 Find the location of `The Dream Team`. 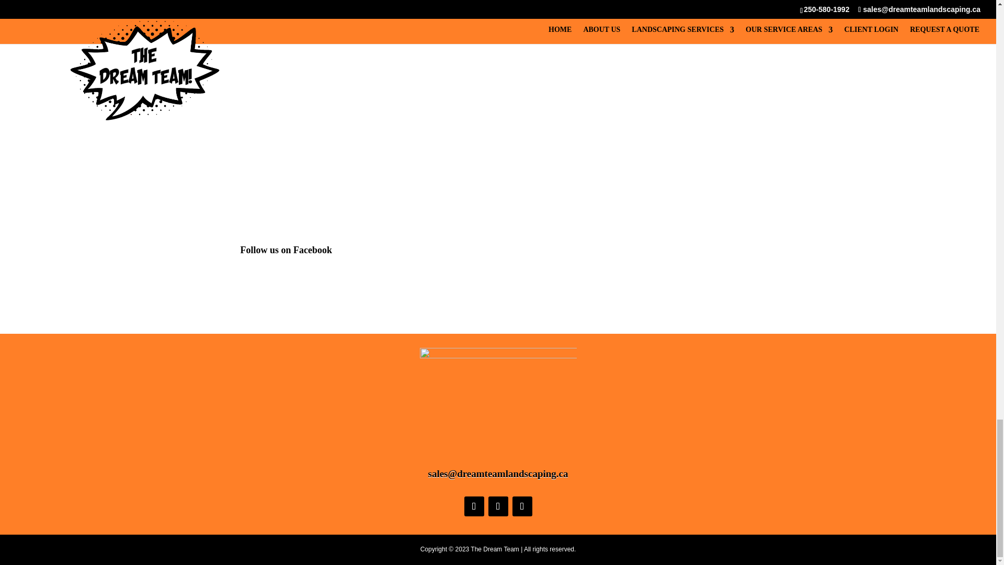

The Dream Team is located at coordinates (348, 112).